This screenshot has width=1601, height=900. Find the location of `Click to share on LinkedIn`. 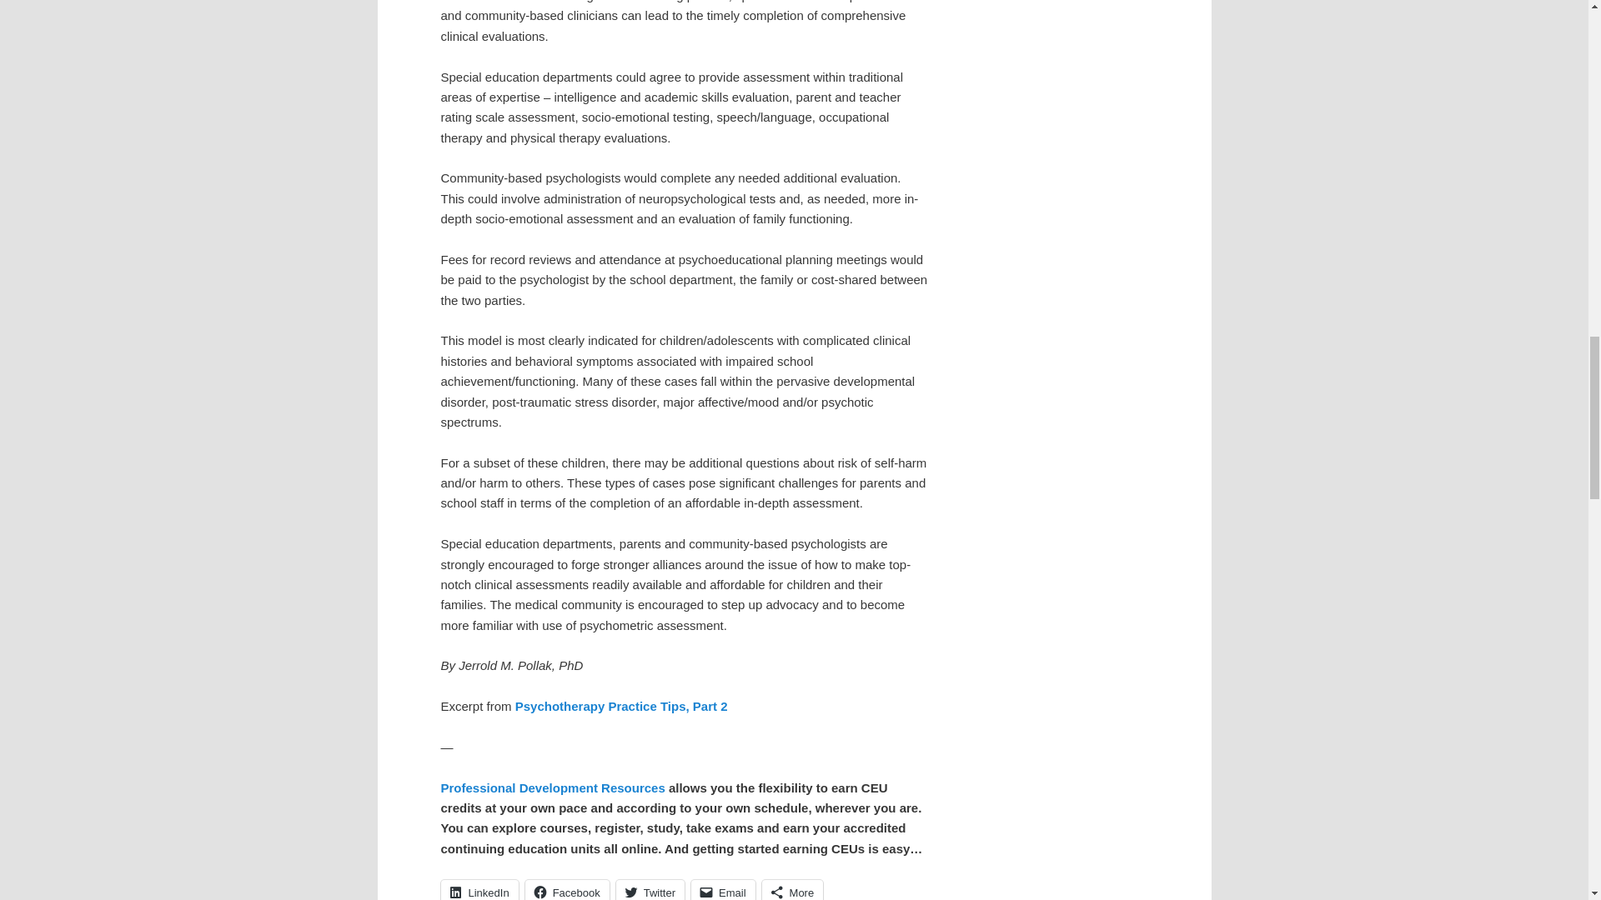

Click to share on LinkedIn is located at coordinates (479, 890).